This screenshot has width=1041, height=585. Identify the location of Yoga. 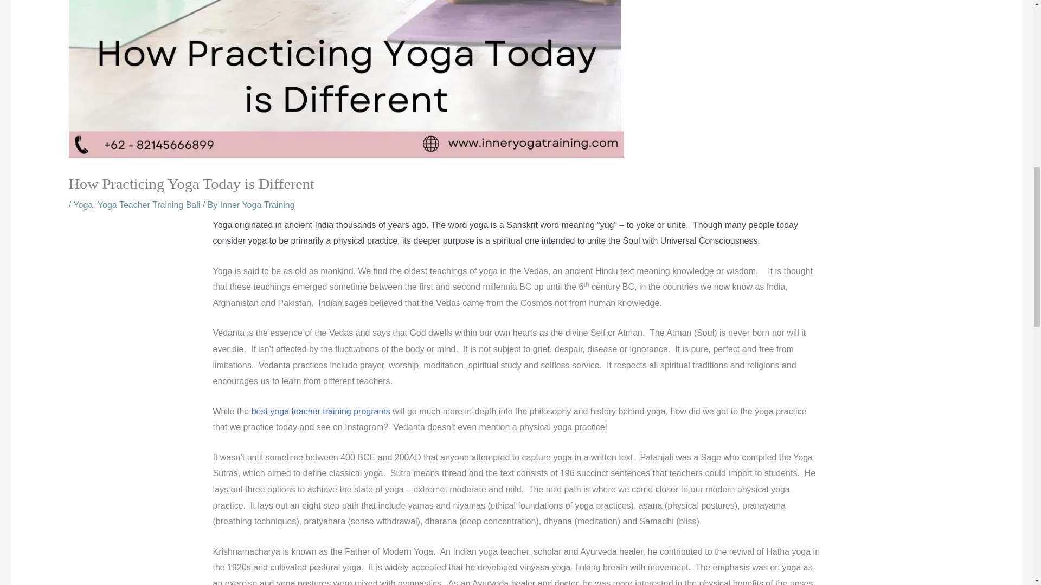
(82, 205).